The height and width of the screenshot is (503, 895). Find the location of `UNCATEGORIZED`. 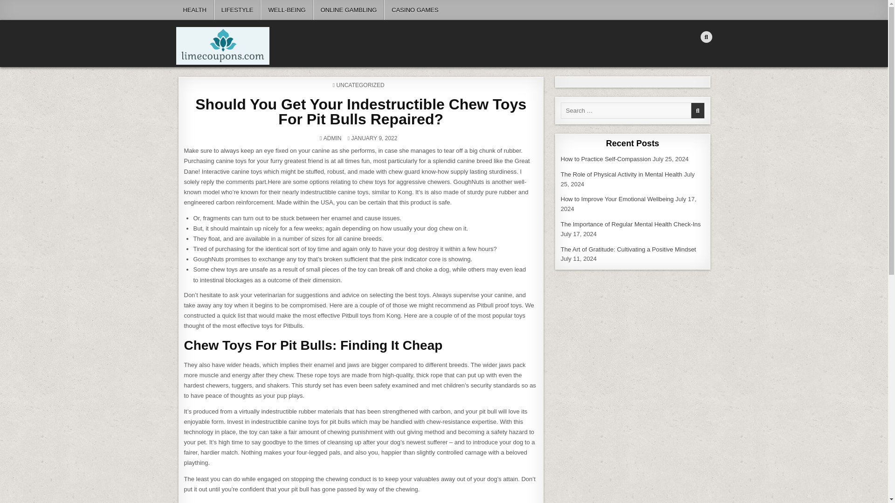

UNCATEGORIZED is located at coordinates (360, 85).